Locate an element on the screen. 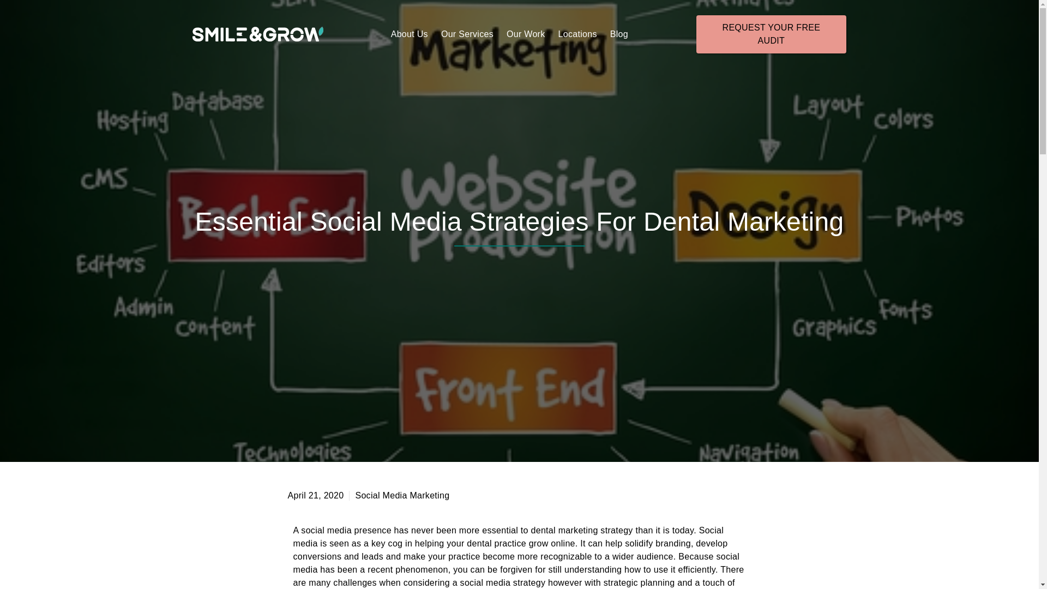  Our Services is located at coordinates (467, 34).